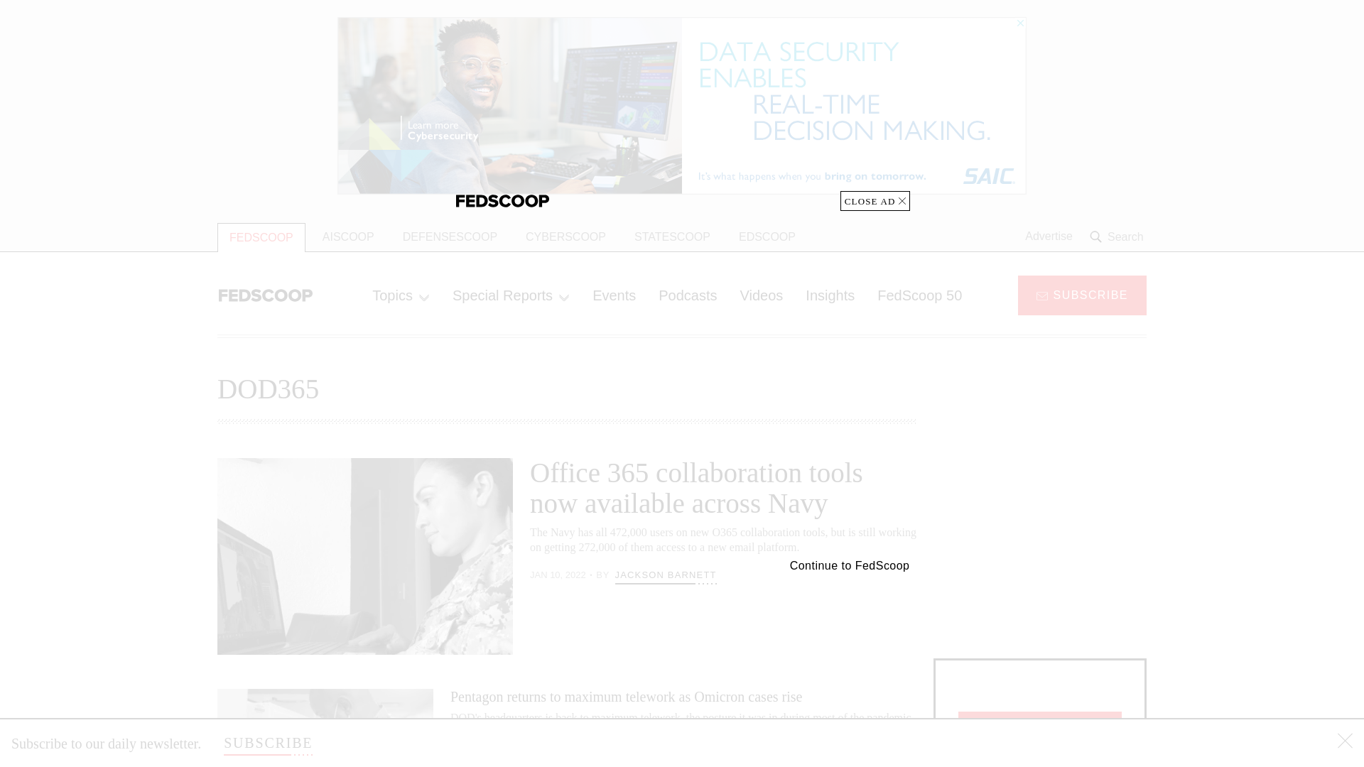  I want to click on Advertise, so click(1049, 236).